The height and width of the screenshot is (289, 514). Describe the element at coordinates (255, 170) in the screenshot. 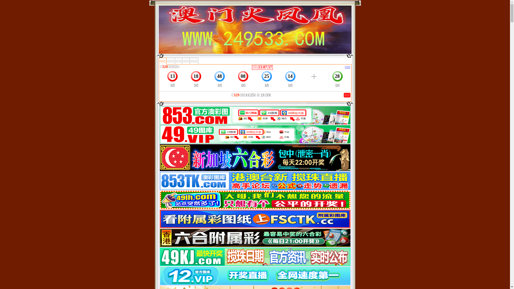

I see `10.29--01.30` at that location.